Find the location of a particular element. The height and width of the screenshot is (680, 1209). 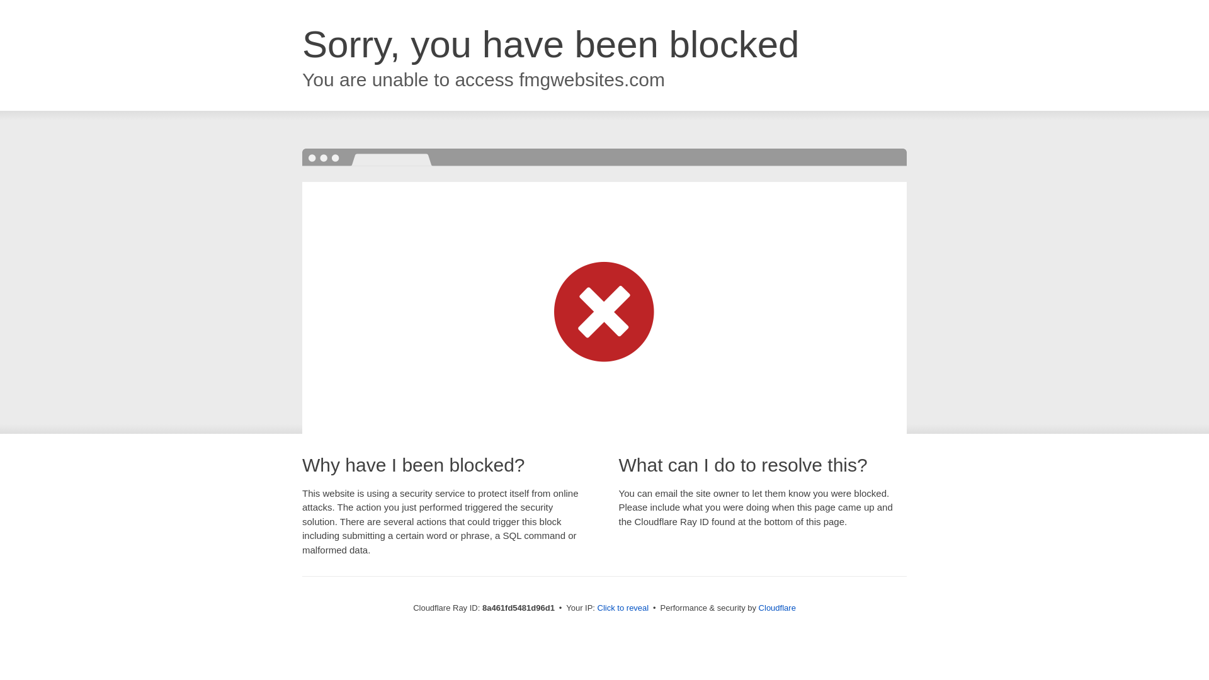

Cloudflare is located at coordinates (777, 608).